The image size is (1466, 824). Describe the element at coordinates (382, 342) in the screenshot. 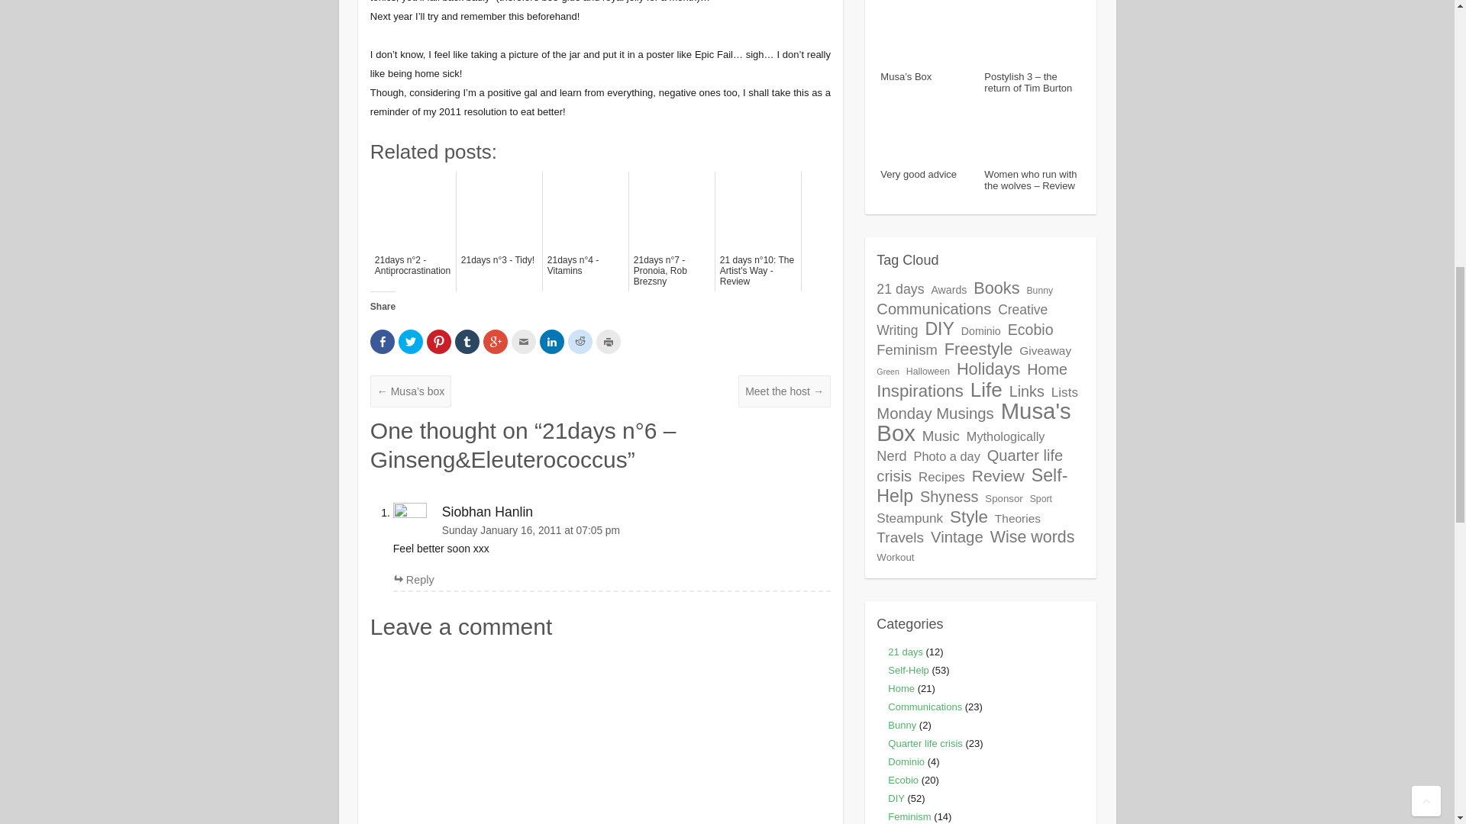

I see `Share on Facebook` at that location.